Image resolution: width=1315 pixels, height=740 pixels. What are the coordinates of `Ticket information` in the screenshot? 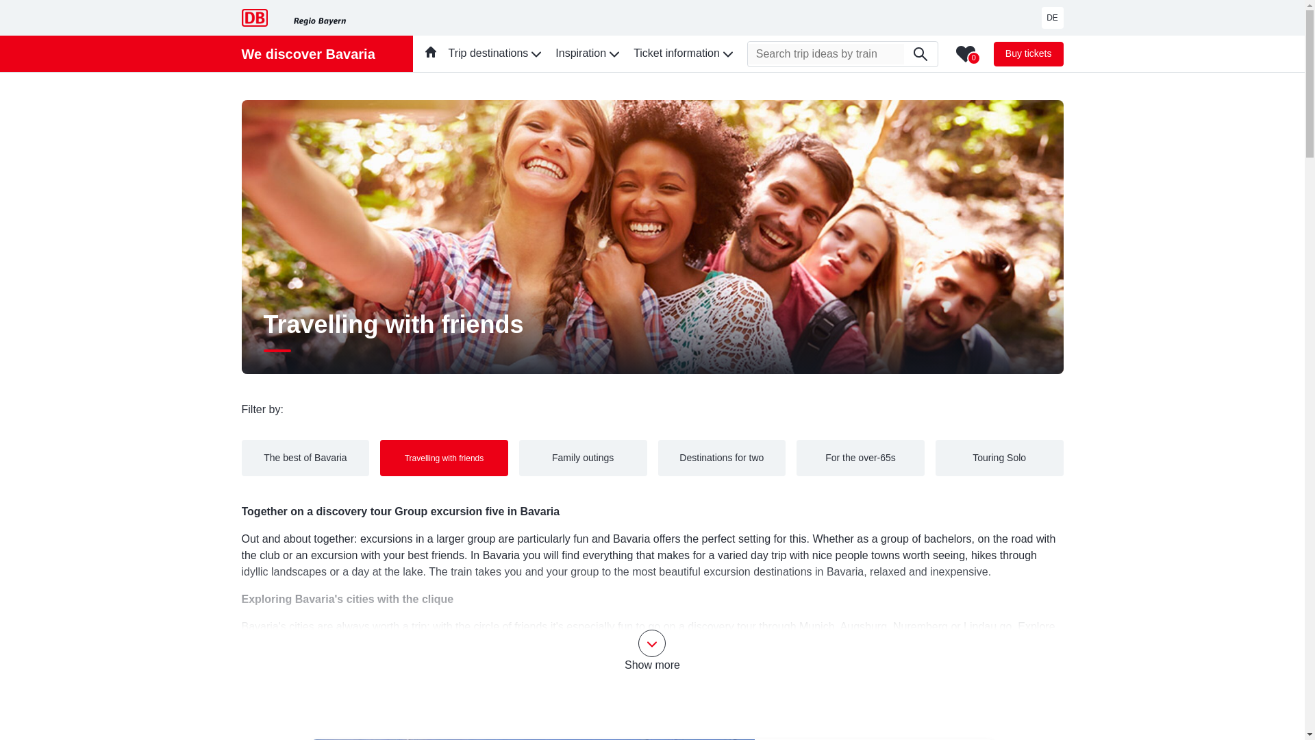 It's located at (685, 53).